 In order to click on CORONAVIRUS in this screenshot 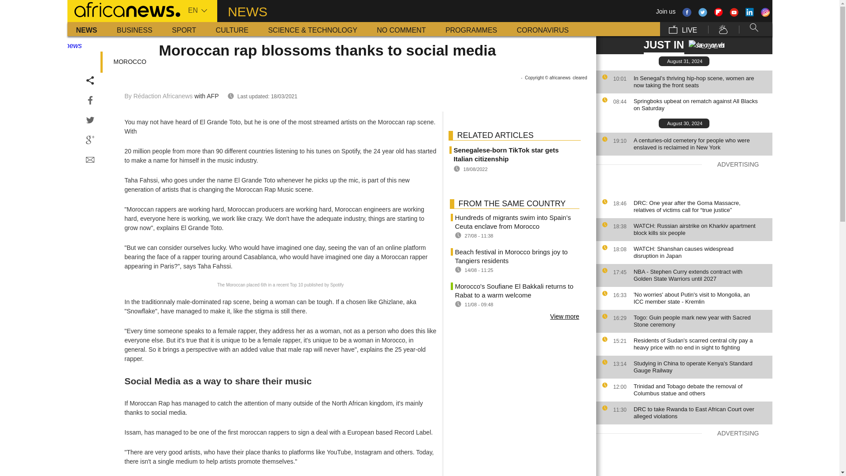, I will do `click(543, 29)`.